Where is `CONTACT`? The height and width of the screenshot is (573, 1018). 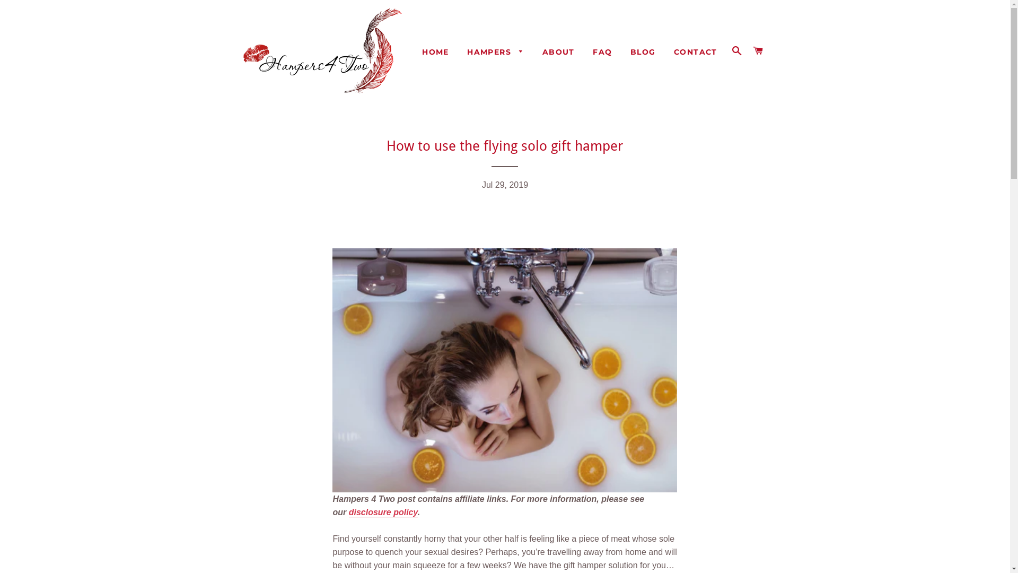
CONTACT is located at coordinates (696, 53).